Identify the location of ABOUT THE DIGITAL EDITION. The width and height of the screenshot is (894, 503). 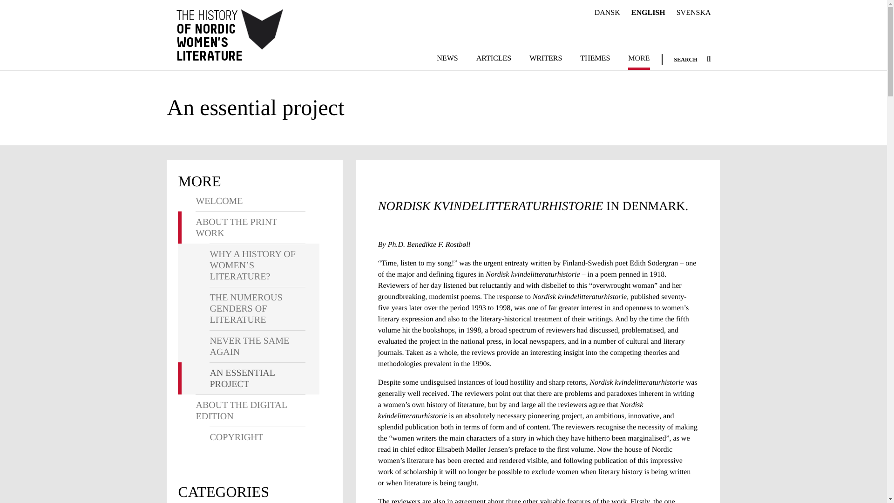
(250, 410).